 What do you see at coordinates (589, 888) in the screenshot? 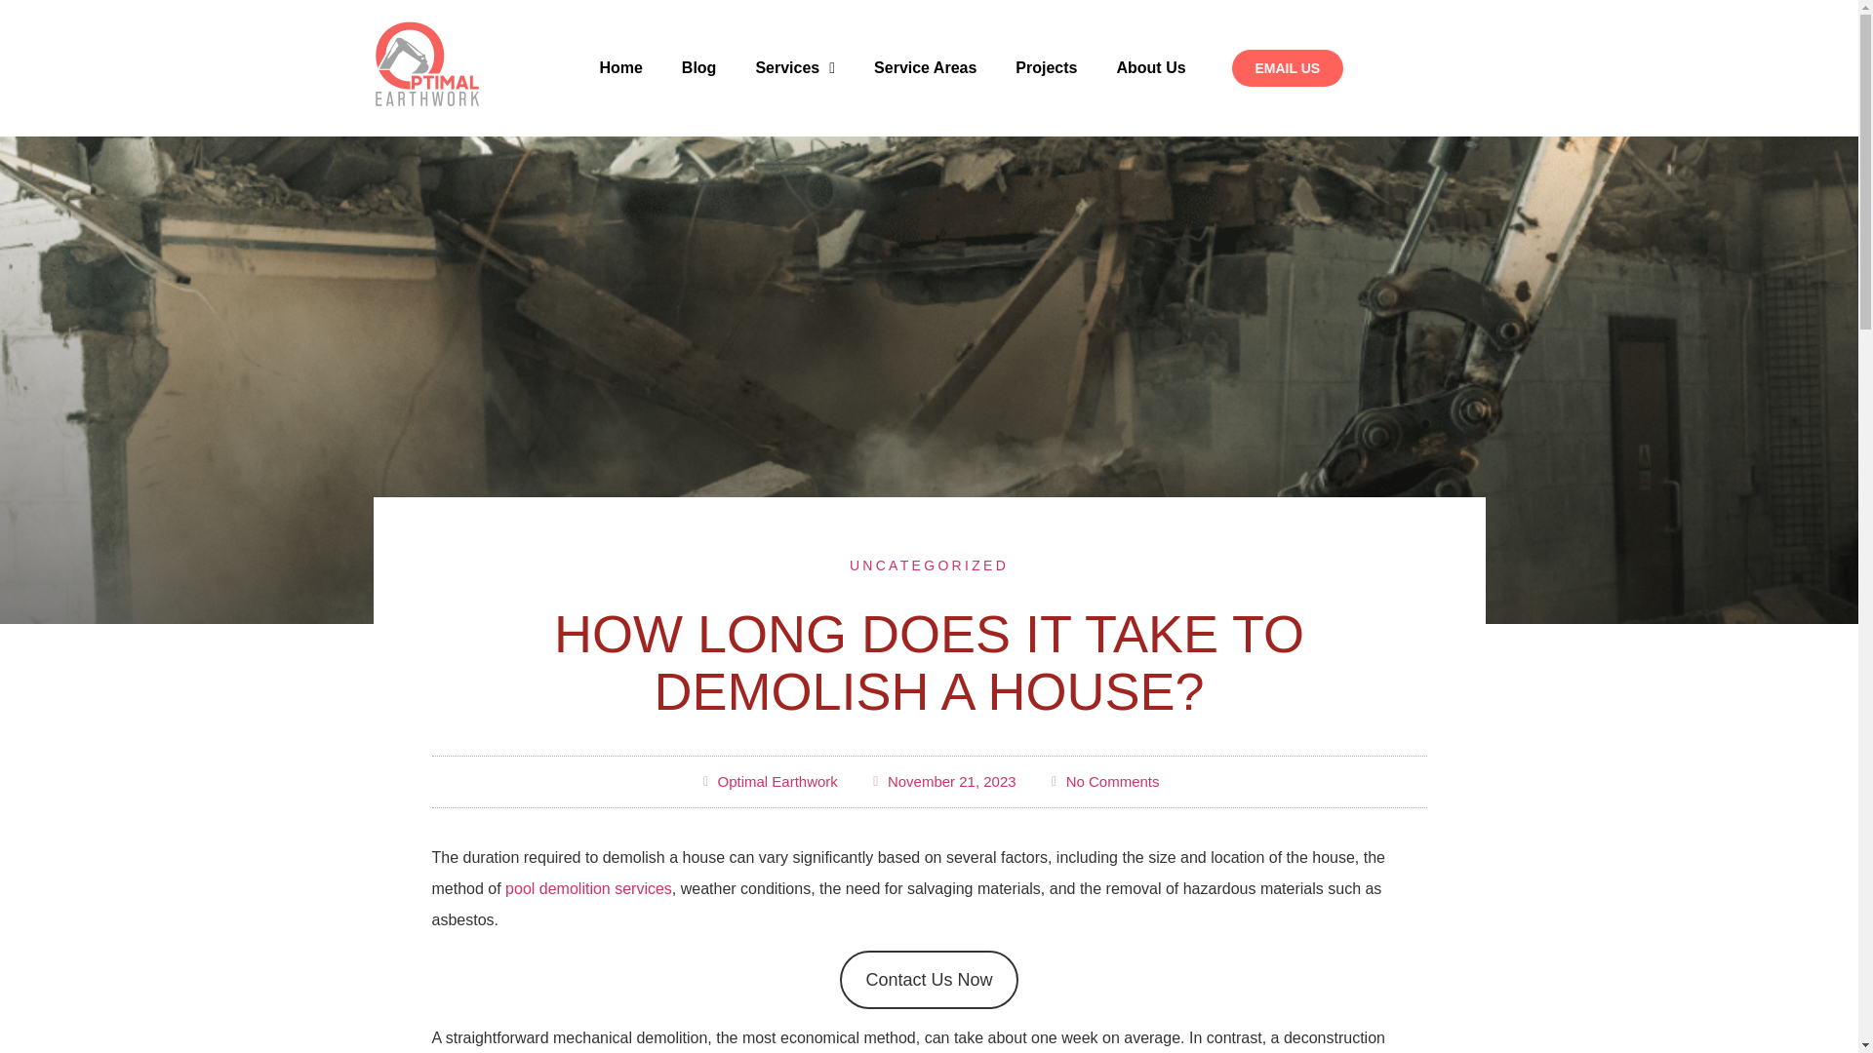
I see `pool demolition services` at bounding box center [589, 888].